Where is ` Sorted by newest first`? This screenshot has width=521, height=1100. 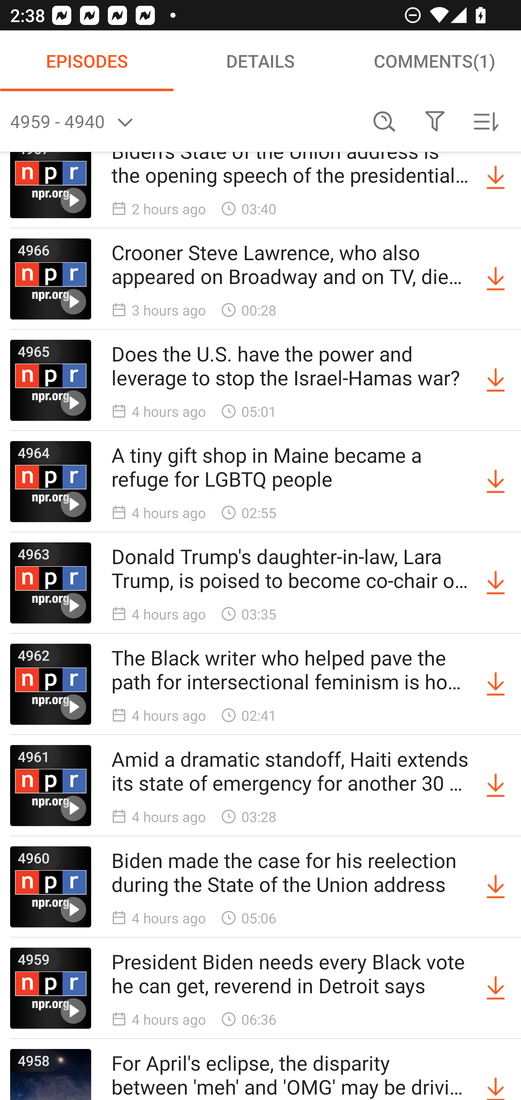
 Sorted by newest first is located at coordinates (486, 122).